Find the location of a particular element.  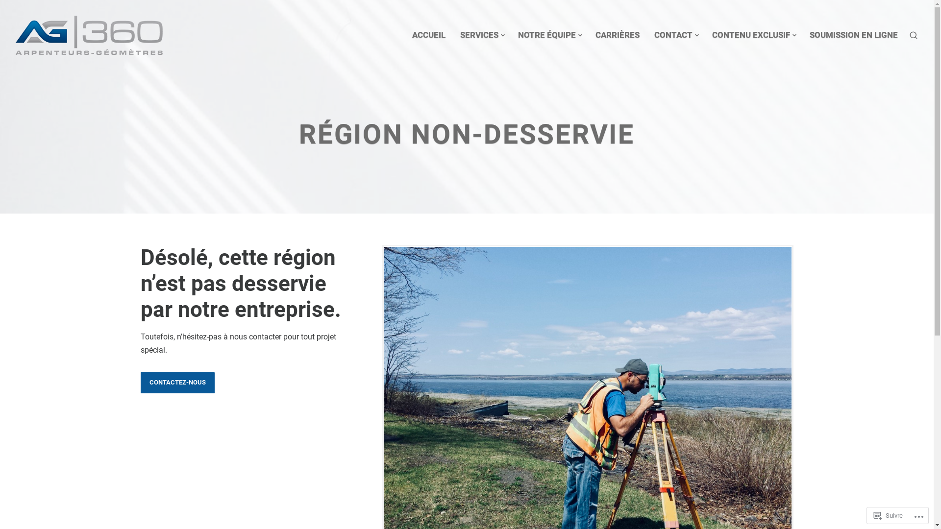

ACCUEIL is located at coordinates (429, 35).